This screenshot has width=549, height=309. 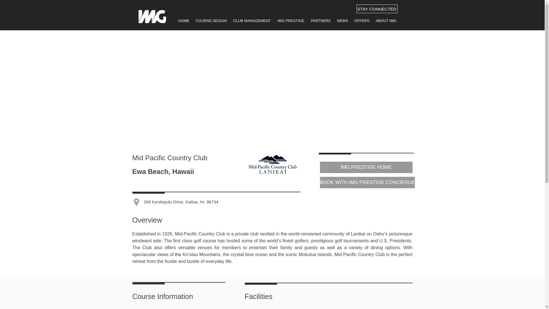 I want to click on ABOUT IMG, so click(x=386, y=21).